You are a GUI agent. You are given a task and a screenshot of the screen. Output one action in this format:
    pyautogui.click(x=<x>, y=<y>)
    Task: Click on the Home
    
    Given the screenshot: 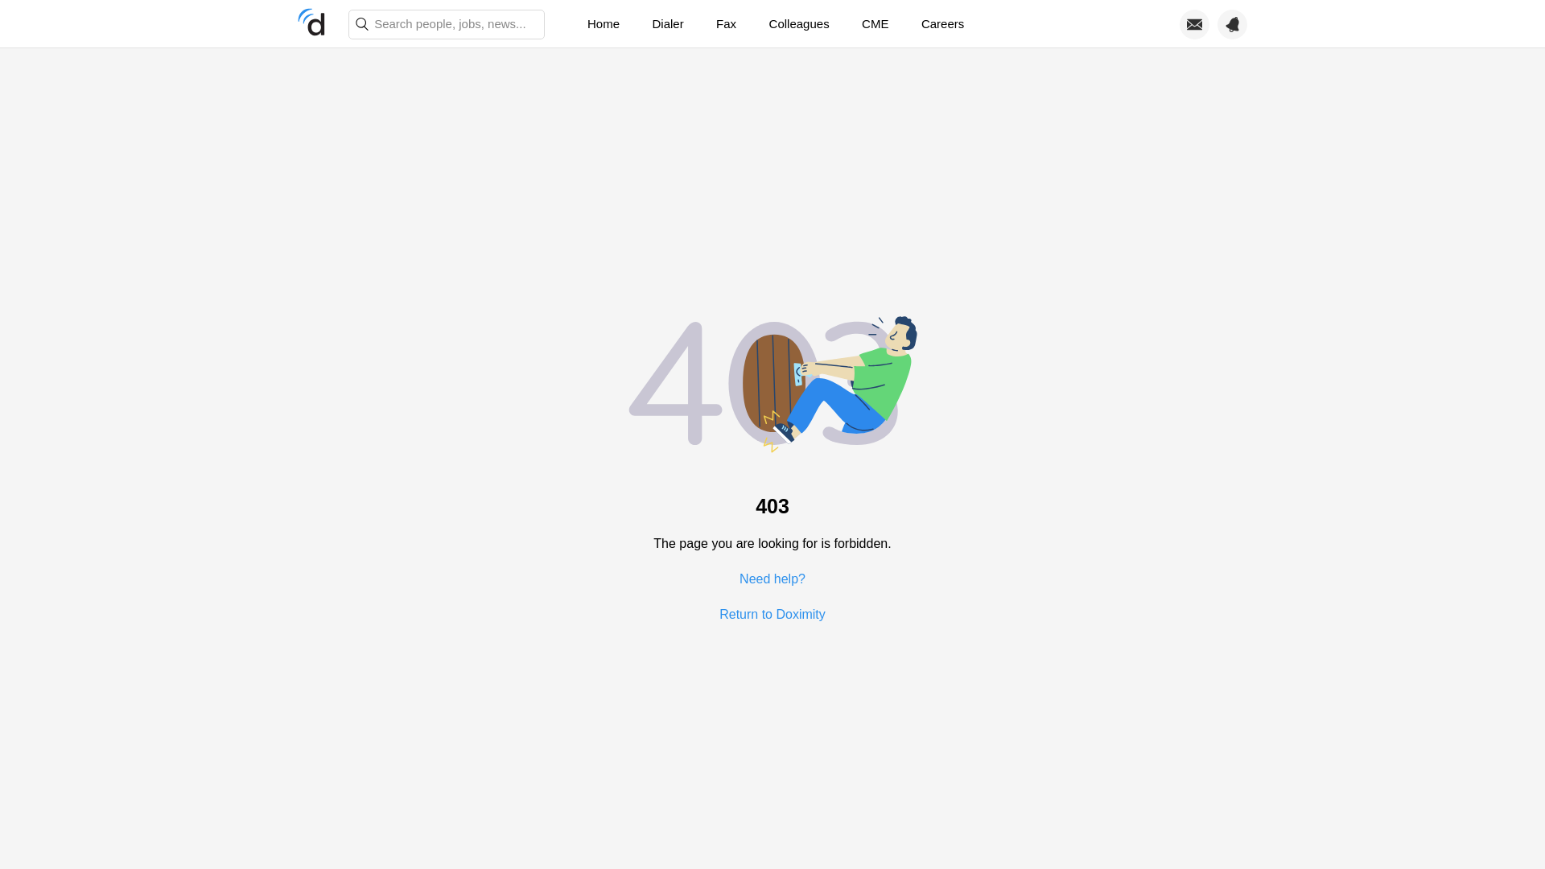 What is the action you would take?
    pyautogui.click(x=604, y=24)
    